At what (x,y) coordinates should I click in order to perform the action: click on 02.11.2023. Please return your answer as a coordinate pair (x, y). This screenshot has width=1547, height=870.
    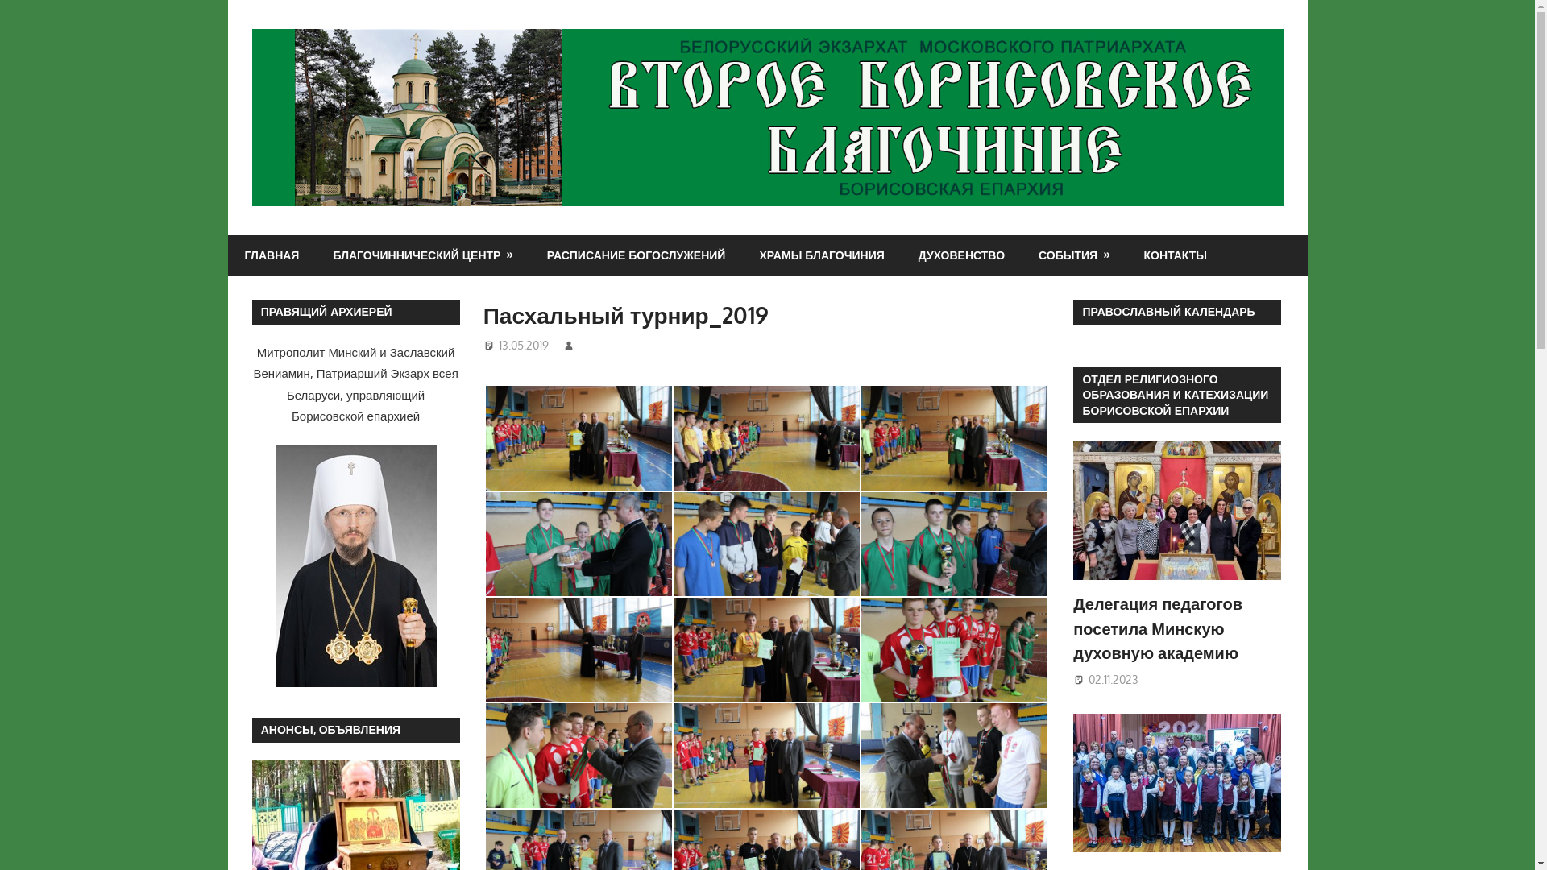
    Looking at the image, I should click on (1114, 680).